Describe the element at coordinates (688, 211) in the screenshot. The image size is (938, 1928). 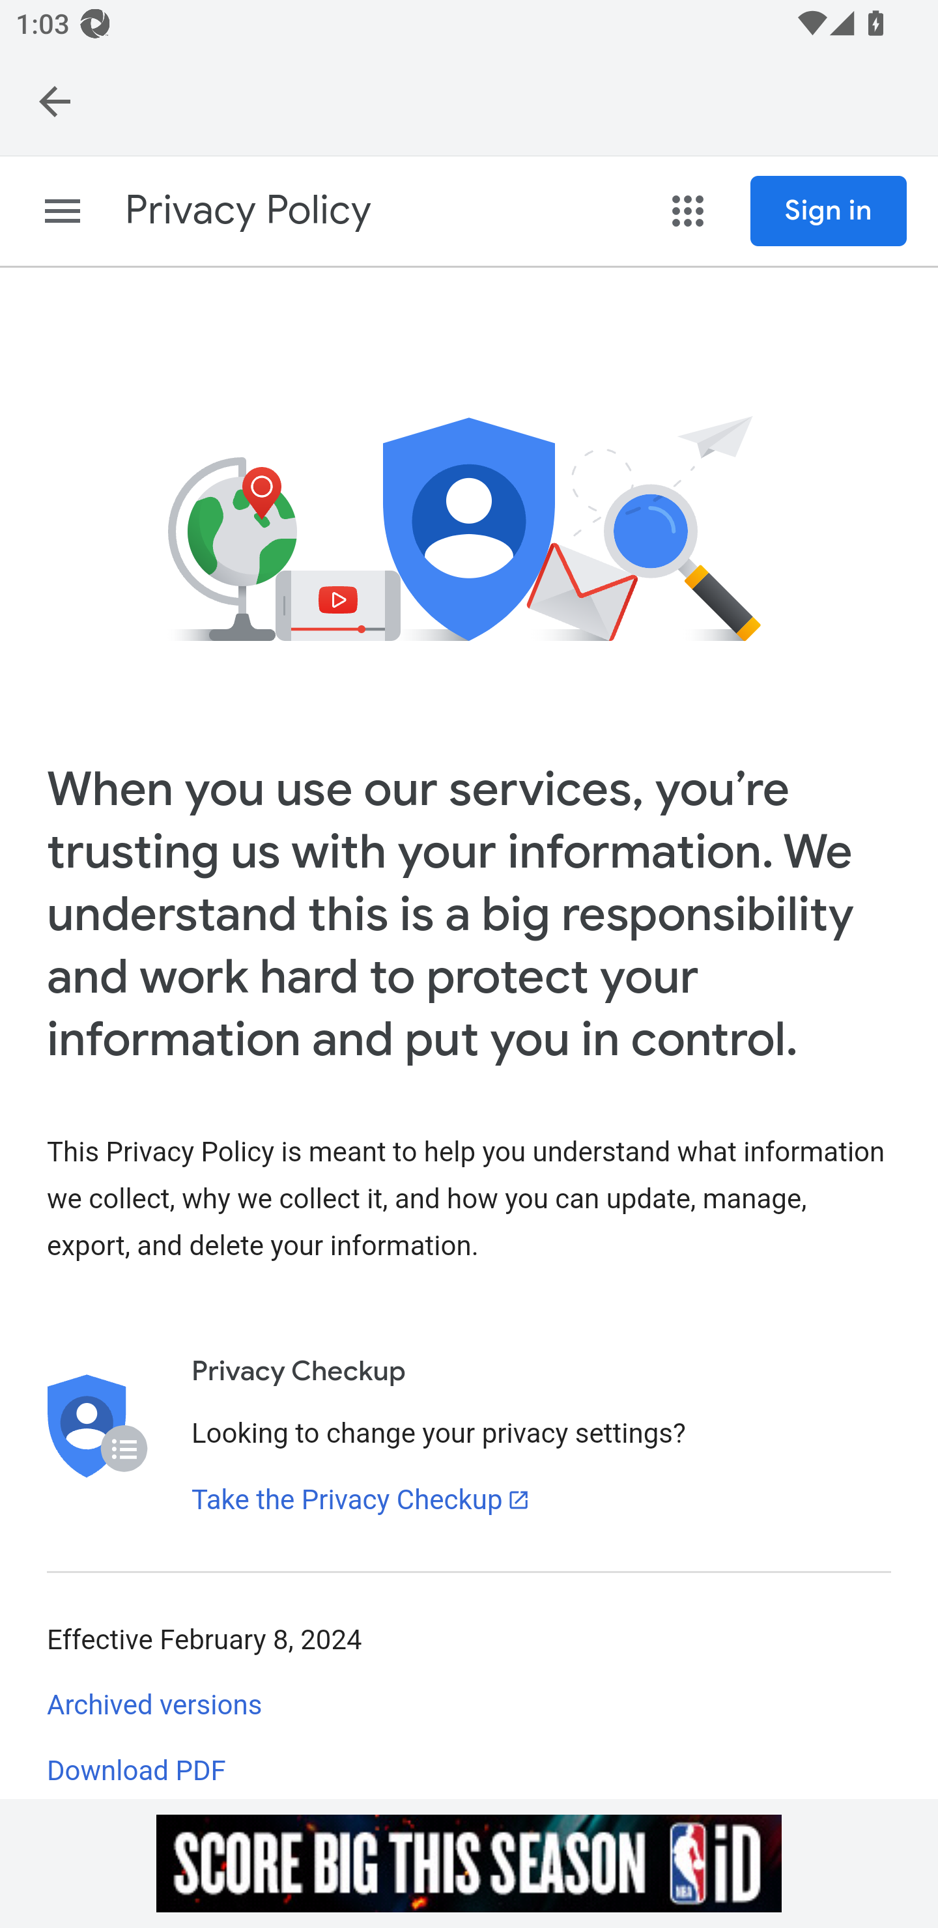
I see `Google apps` at that location.